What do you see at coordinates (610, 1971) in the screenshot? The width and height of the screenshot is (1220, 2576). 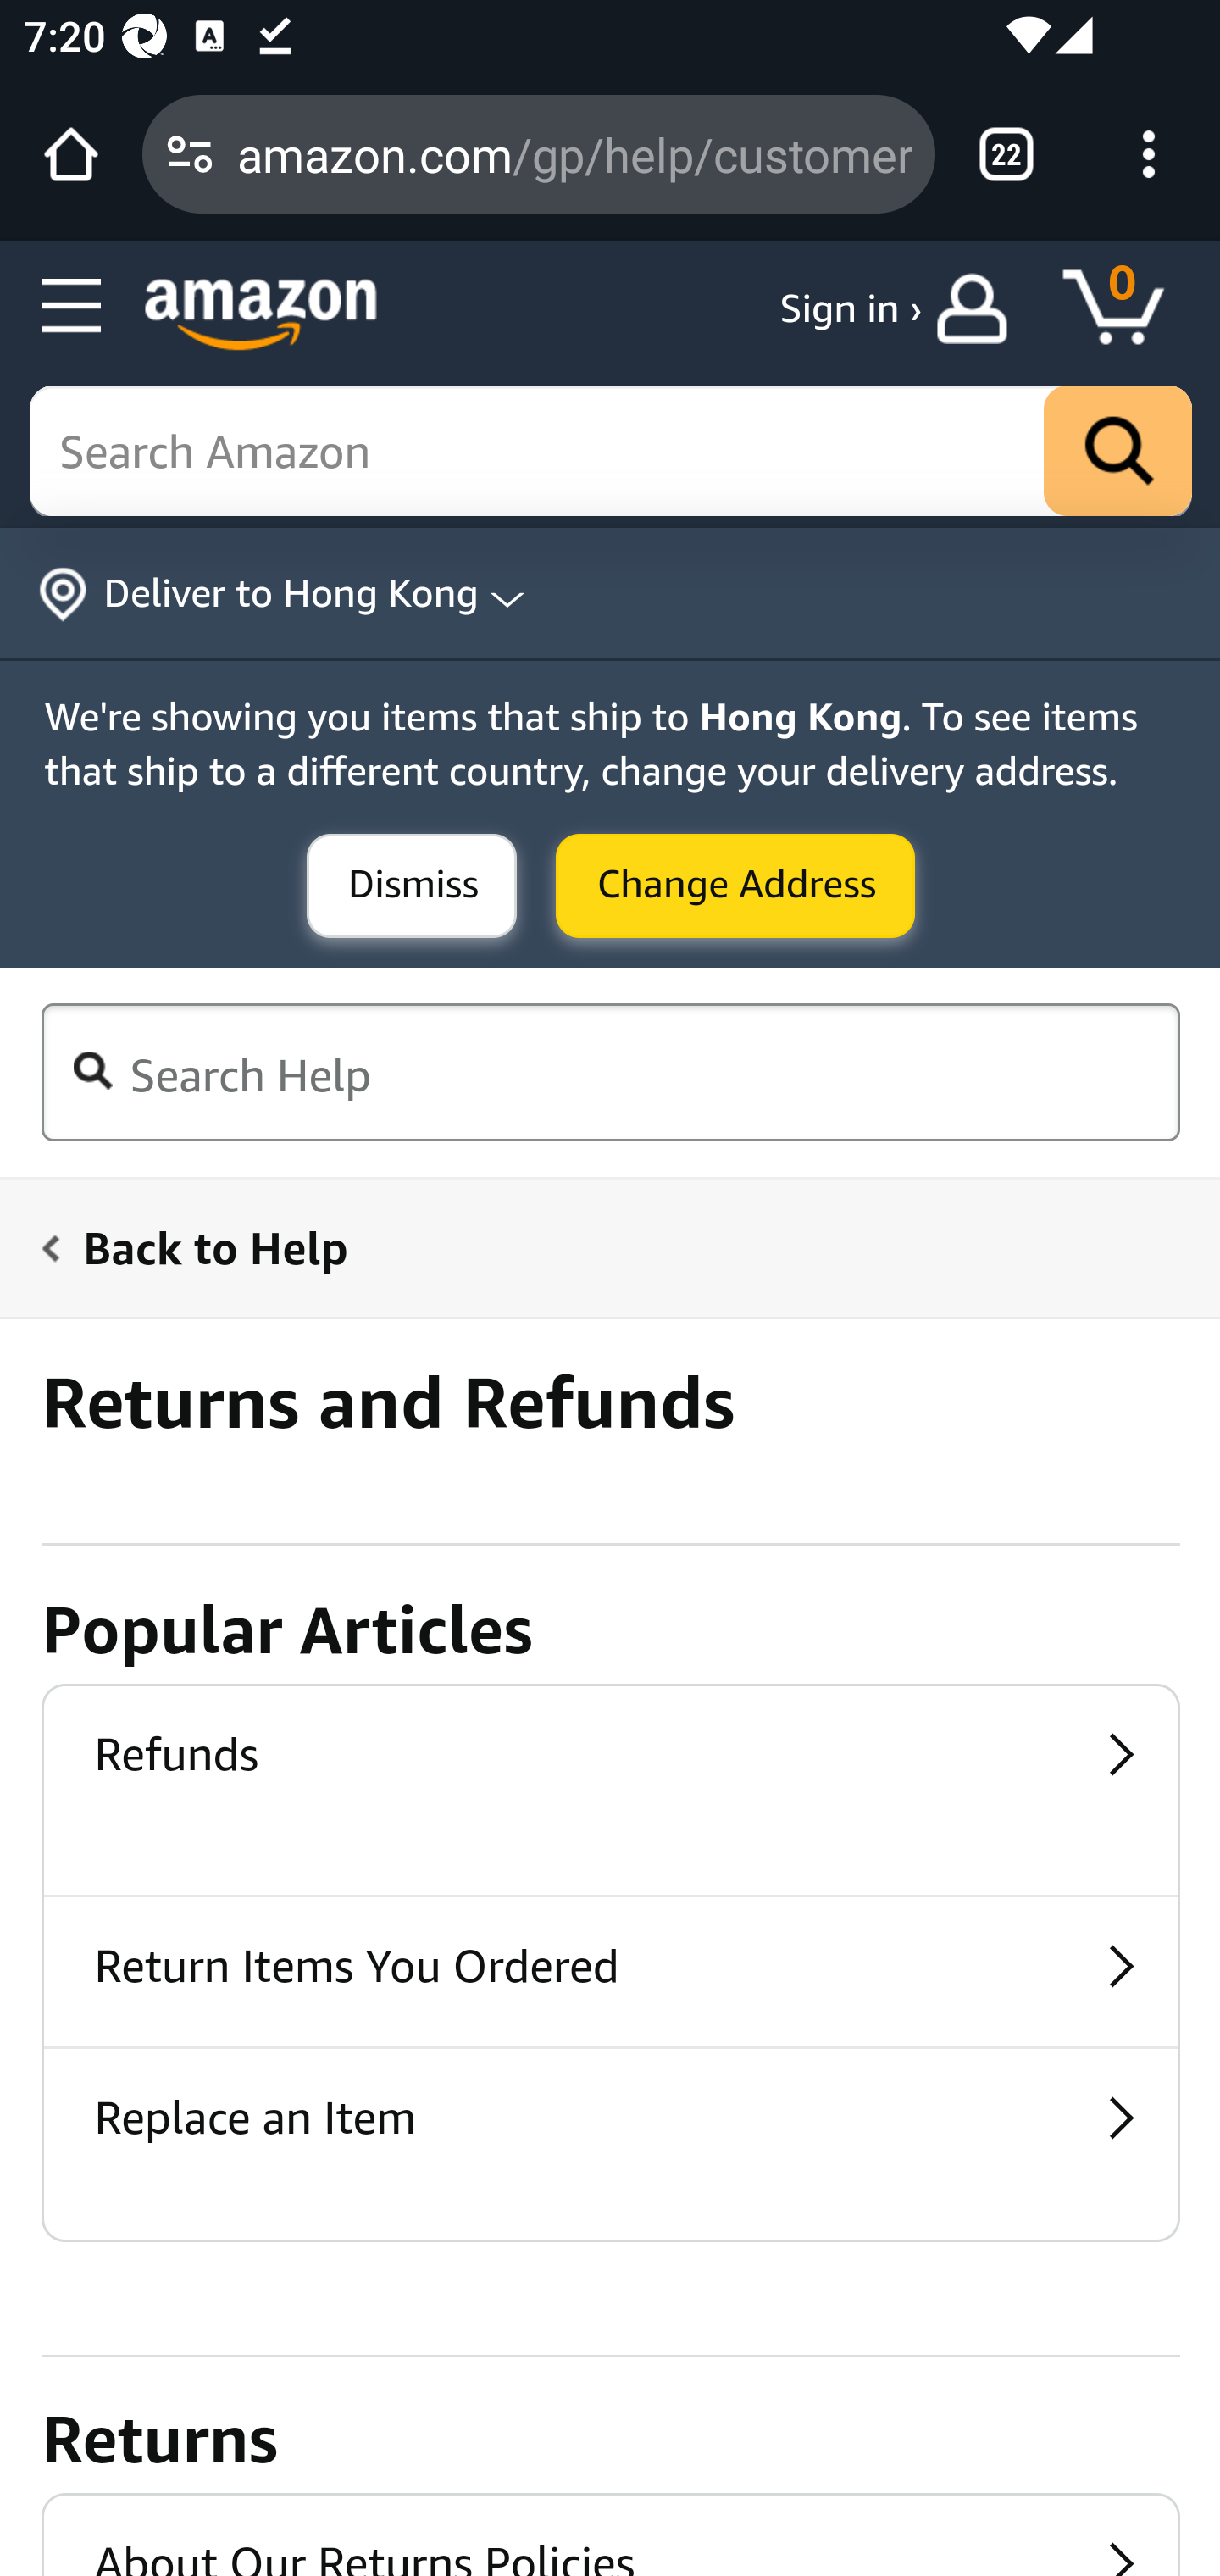 I see `Return Items You Ordered` at bounding box center [610, 1971].